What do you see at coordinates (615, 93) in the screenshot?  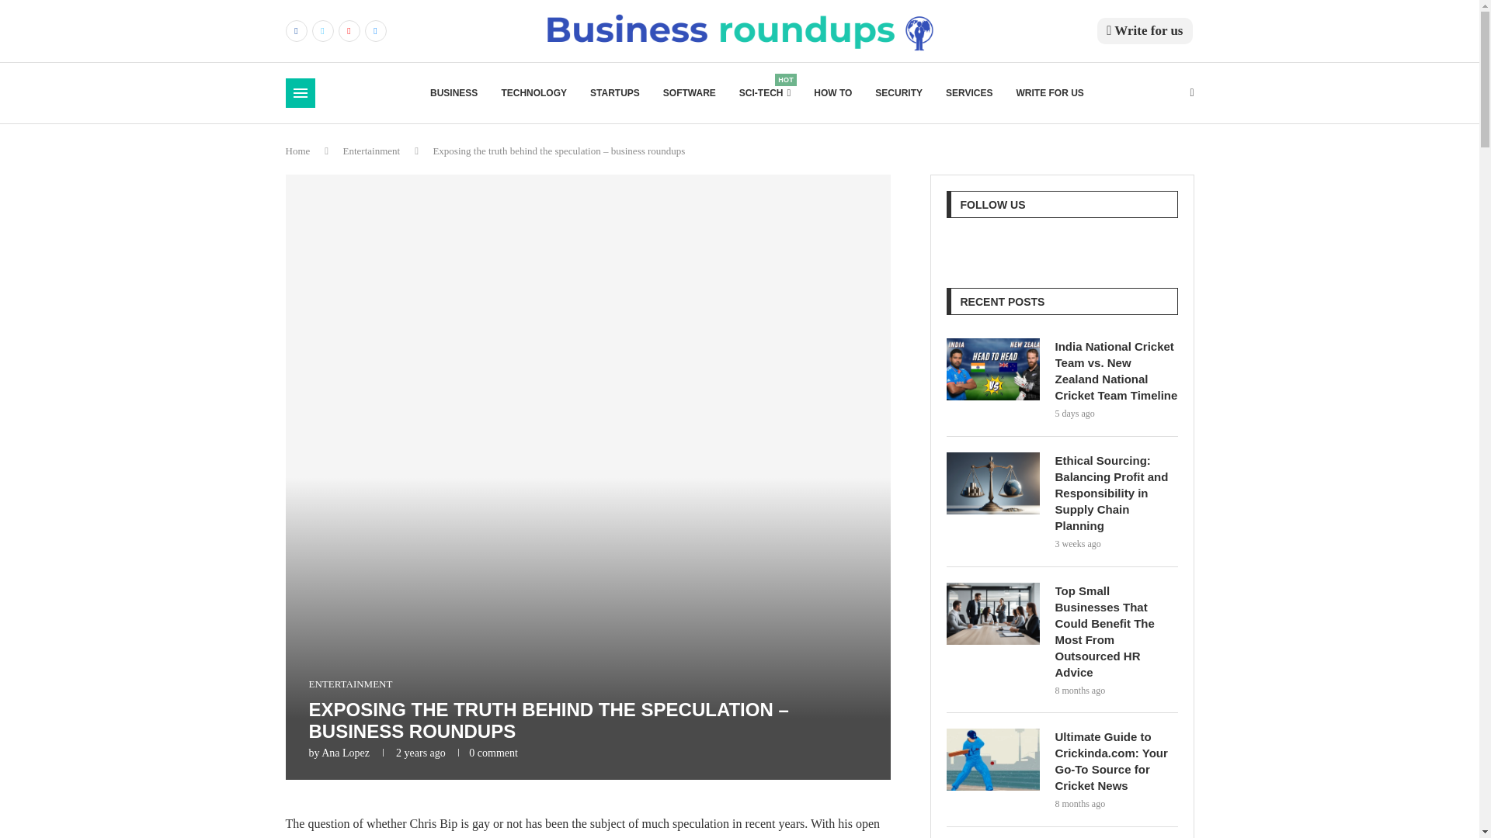 I see `STARTUPS` at bounding box center [615, 93].